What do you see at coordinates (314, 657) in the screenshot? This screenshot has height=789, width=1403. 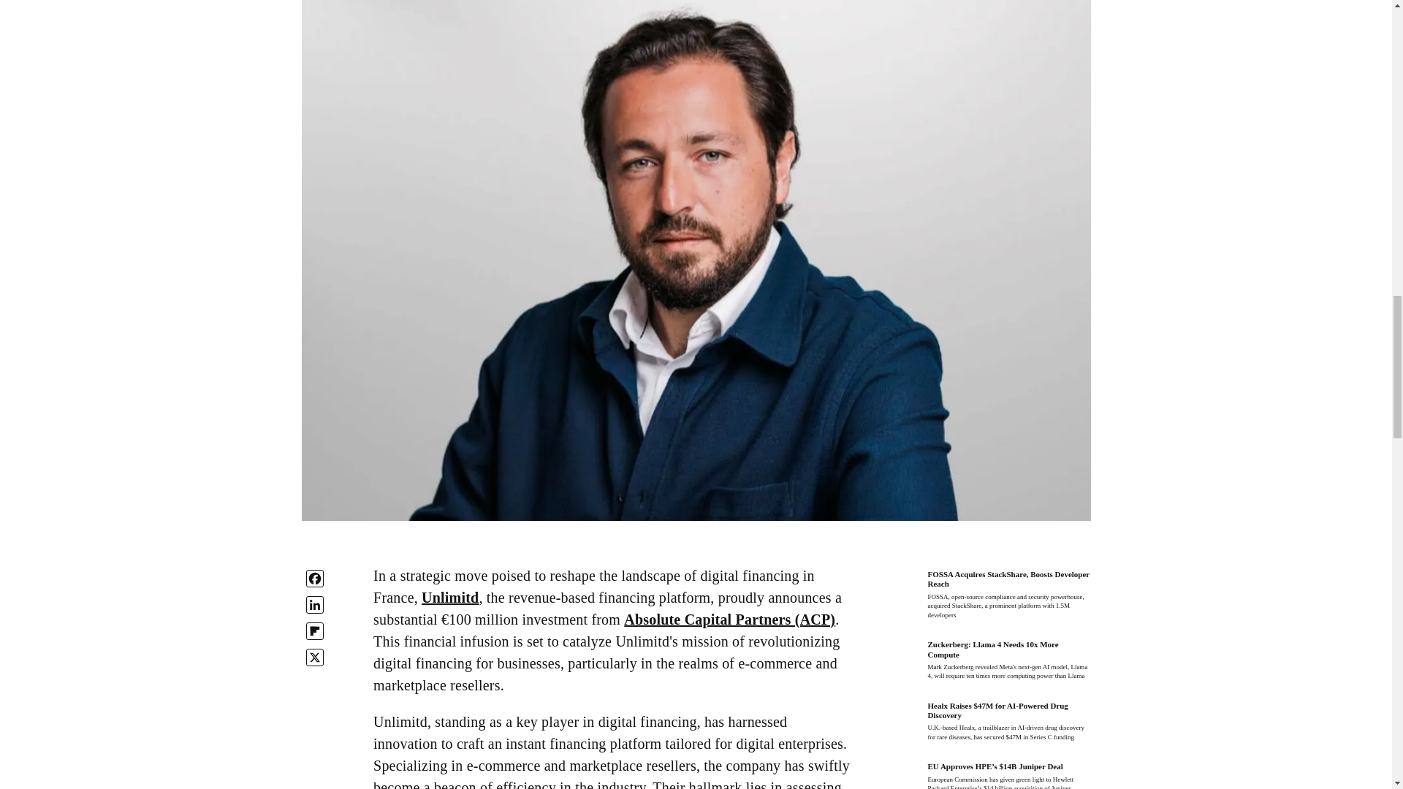 I see `X` at bounding box center [314, 657].